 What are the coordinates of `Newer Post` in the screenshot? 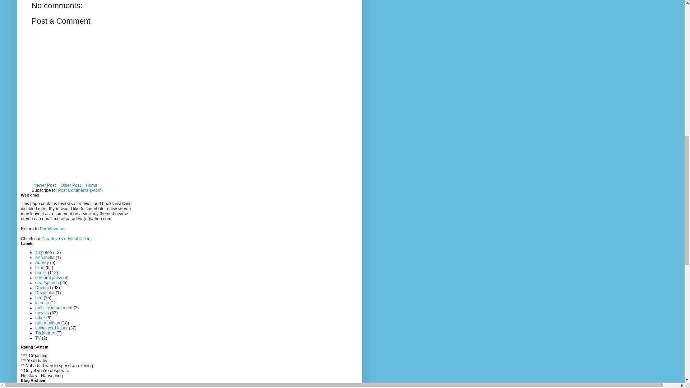 It's located at (45, 185).